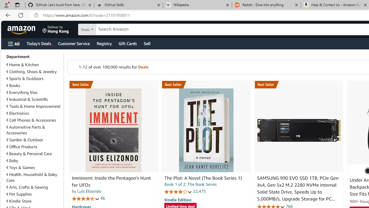 The height and width of the screenshot is (208, 369). Describe the element at coordinates (147, 43) in the screenshot. I see `Sell` at that location.